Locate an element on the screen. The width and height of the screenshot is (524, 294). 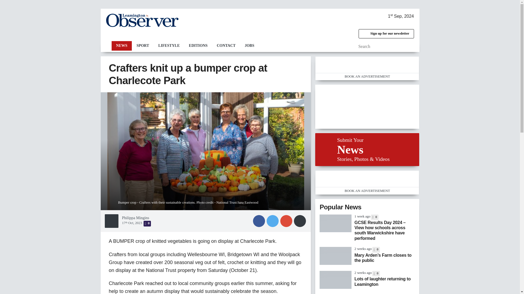
SPORT is located at coordinates (142, 46).